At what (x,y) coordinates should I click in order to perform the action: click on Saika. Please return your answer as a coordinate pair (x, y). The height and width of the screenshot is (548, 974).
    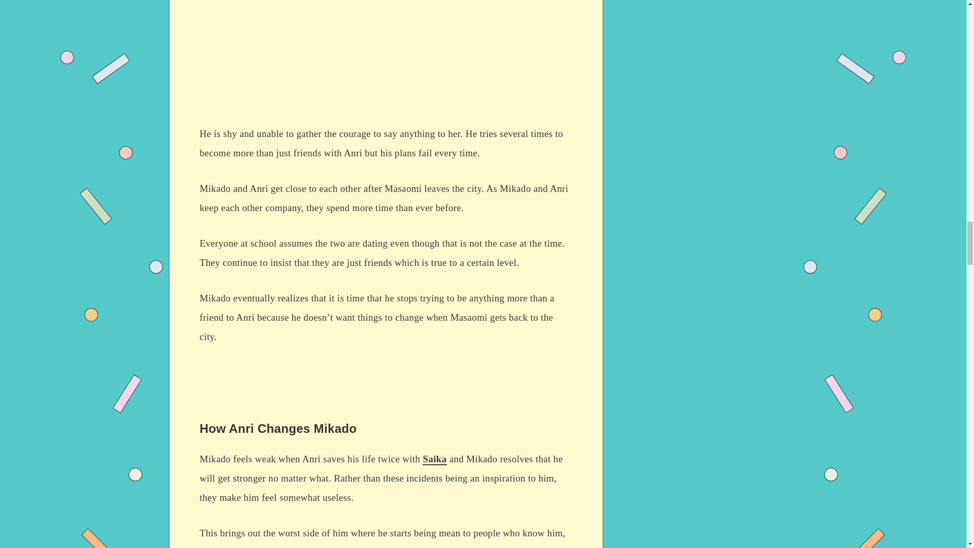
    Looking at the image, I should click on (434, 459).